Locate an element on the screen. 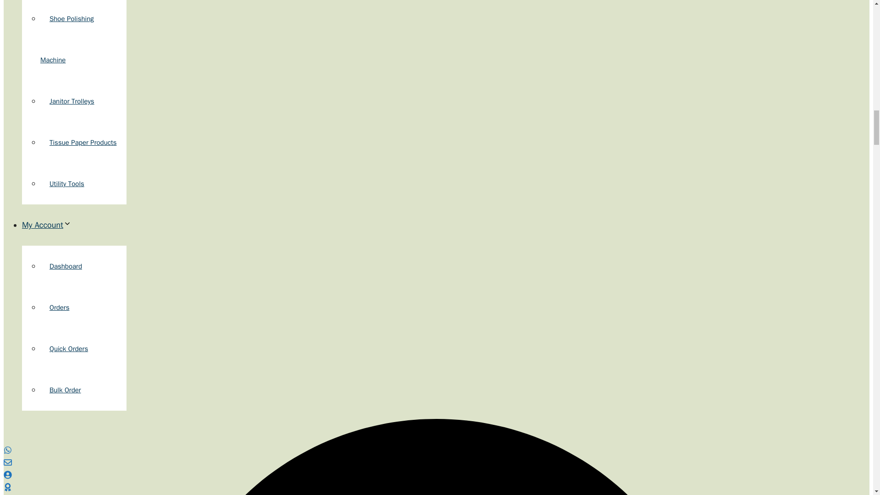 This screenshot has height=495, width=880. Janitor Trolleys is located at coordinates (72, 101).